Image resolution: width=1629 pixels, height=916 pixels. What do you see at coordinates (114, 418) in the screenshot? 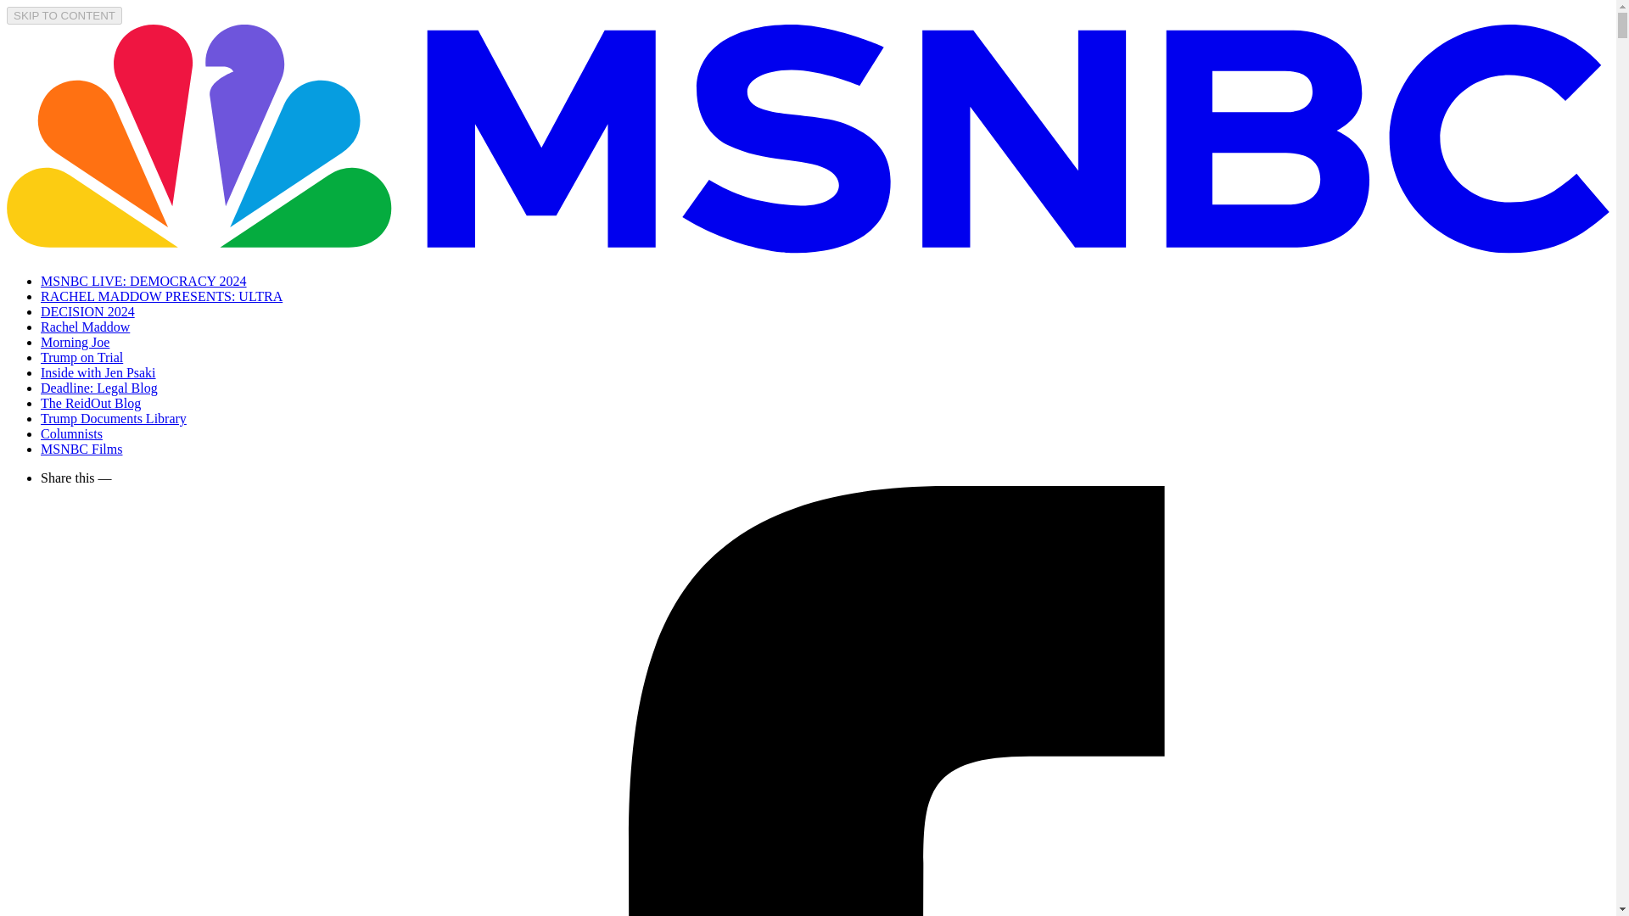
I see `Trump Documents Library` at bounding box center [114, 418].